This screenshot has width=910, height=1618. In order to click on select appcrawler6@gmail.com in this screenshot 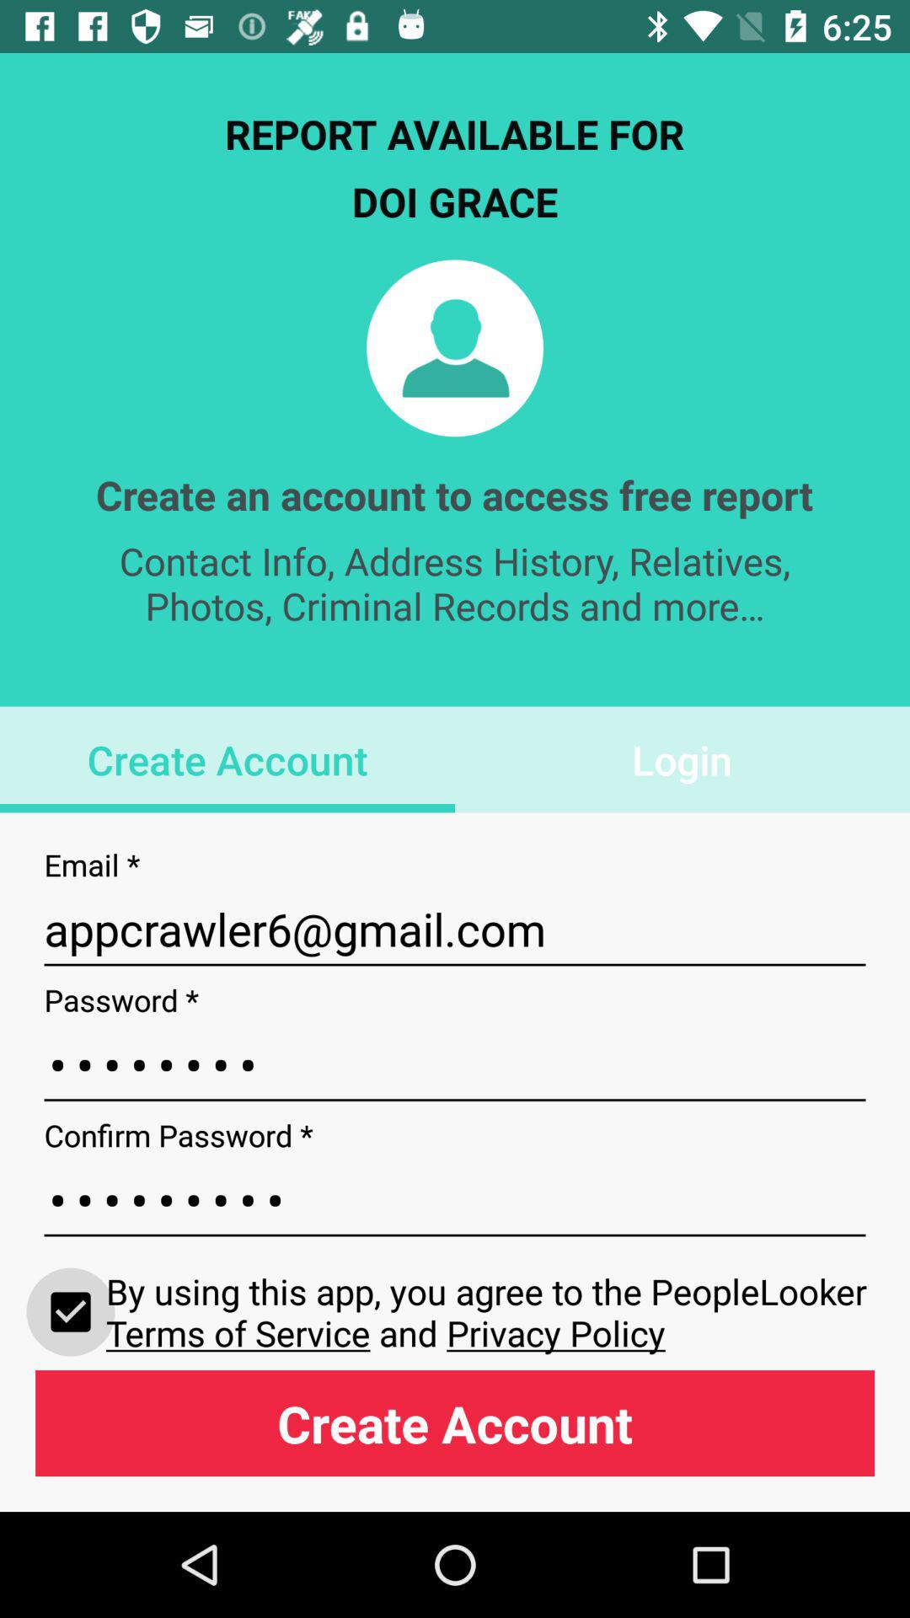, I will do `click(455, 930)`.